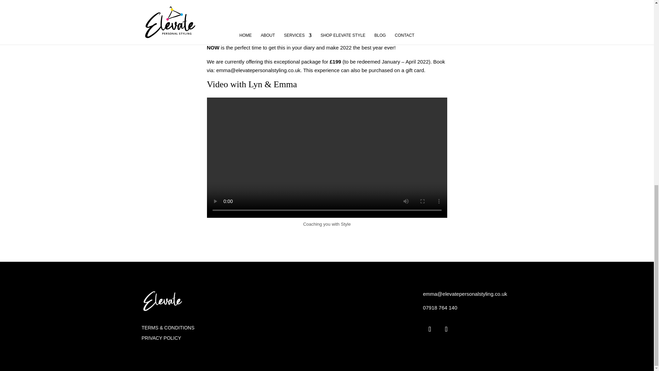 The width and height of the screenshot is (659, 371). I want to click on Follow on Instagram, so click(430, 329).